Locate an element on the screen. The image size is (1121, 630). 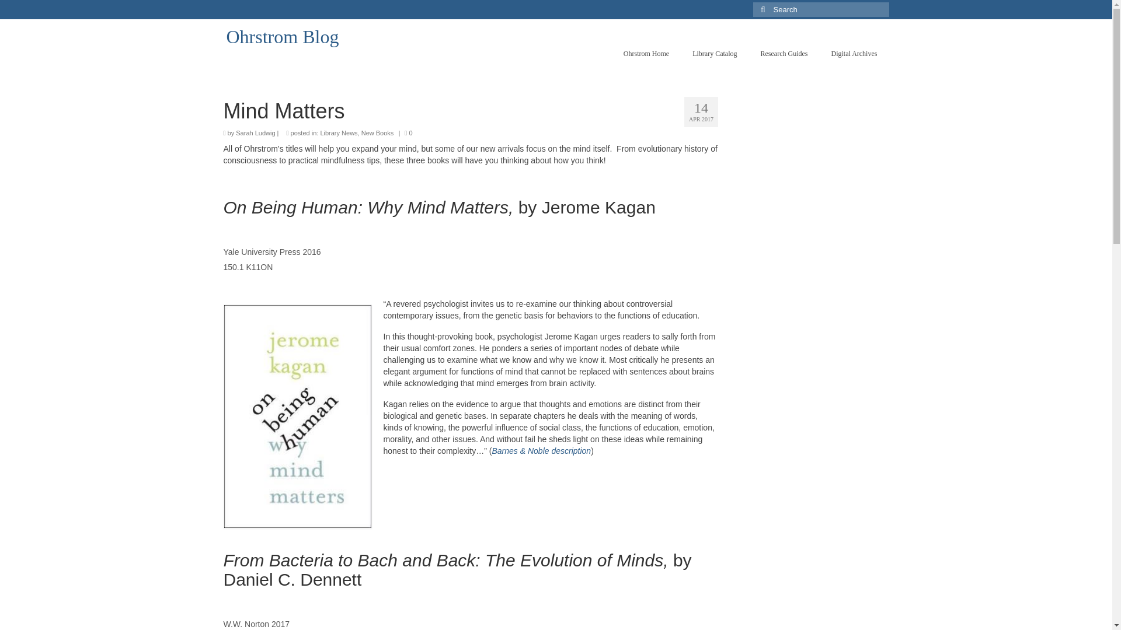
Library Catalog is located at coordinates (715, 54).